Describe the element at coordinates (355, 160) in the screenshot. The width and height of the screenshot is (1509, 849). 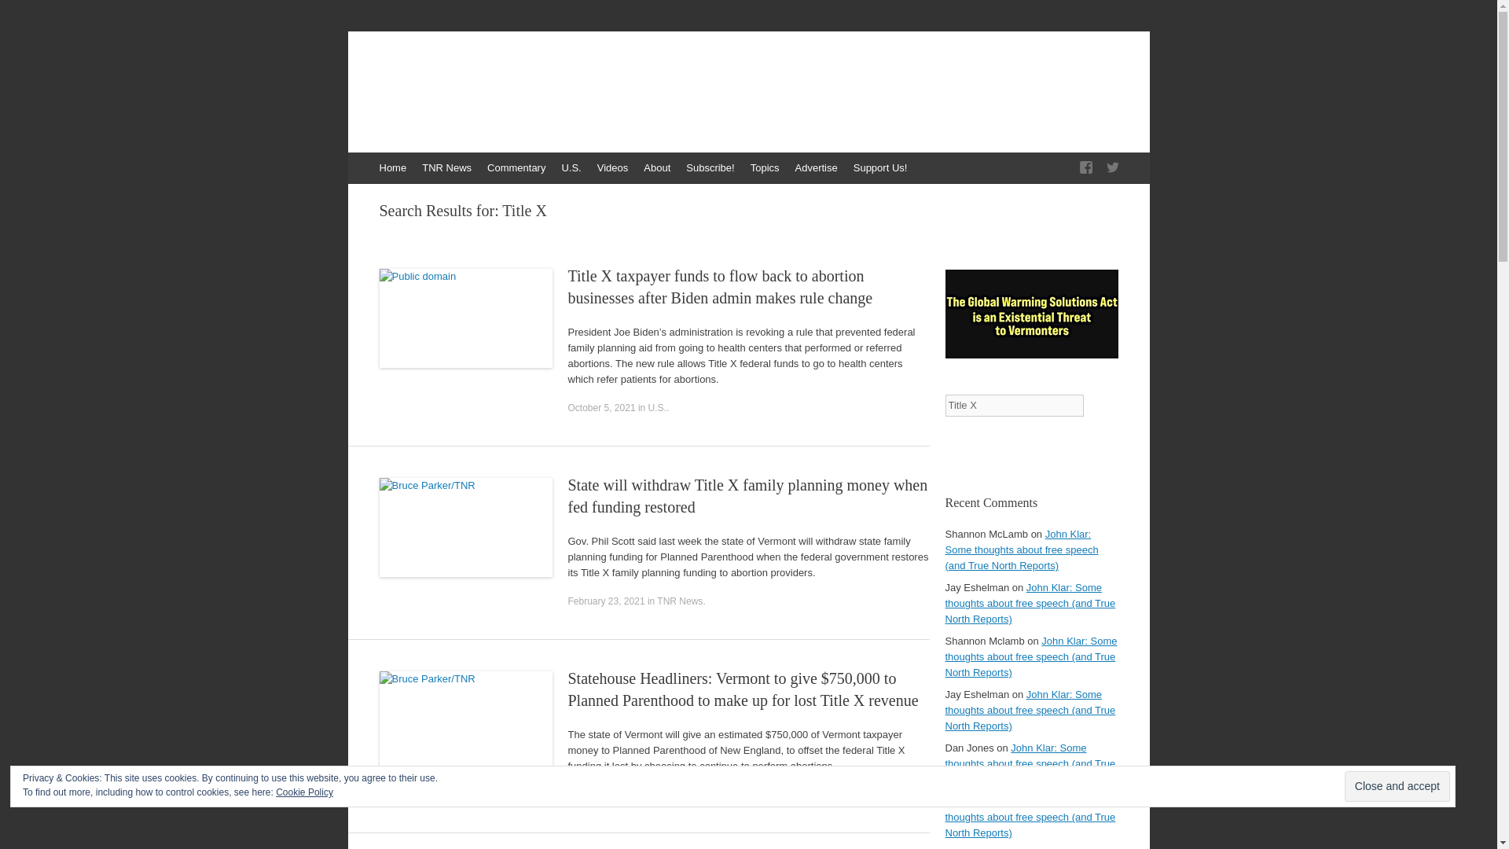
I see `Skip to content` at that location.